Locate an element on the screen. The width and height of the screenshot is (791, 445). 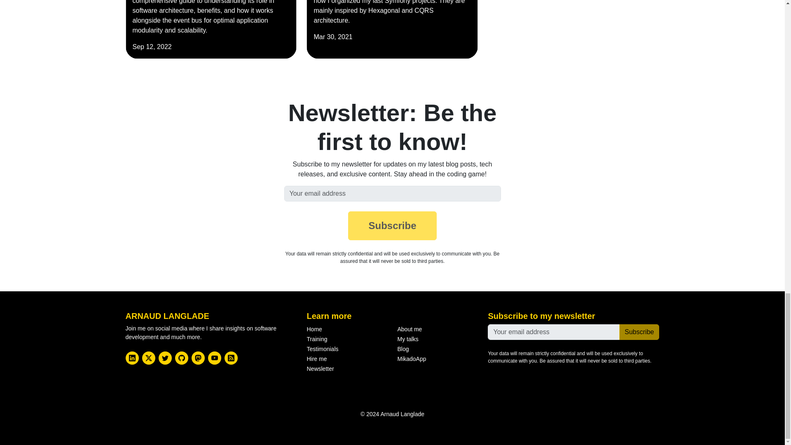
rss is located at coordinates (231, 358).